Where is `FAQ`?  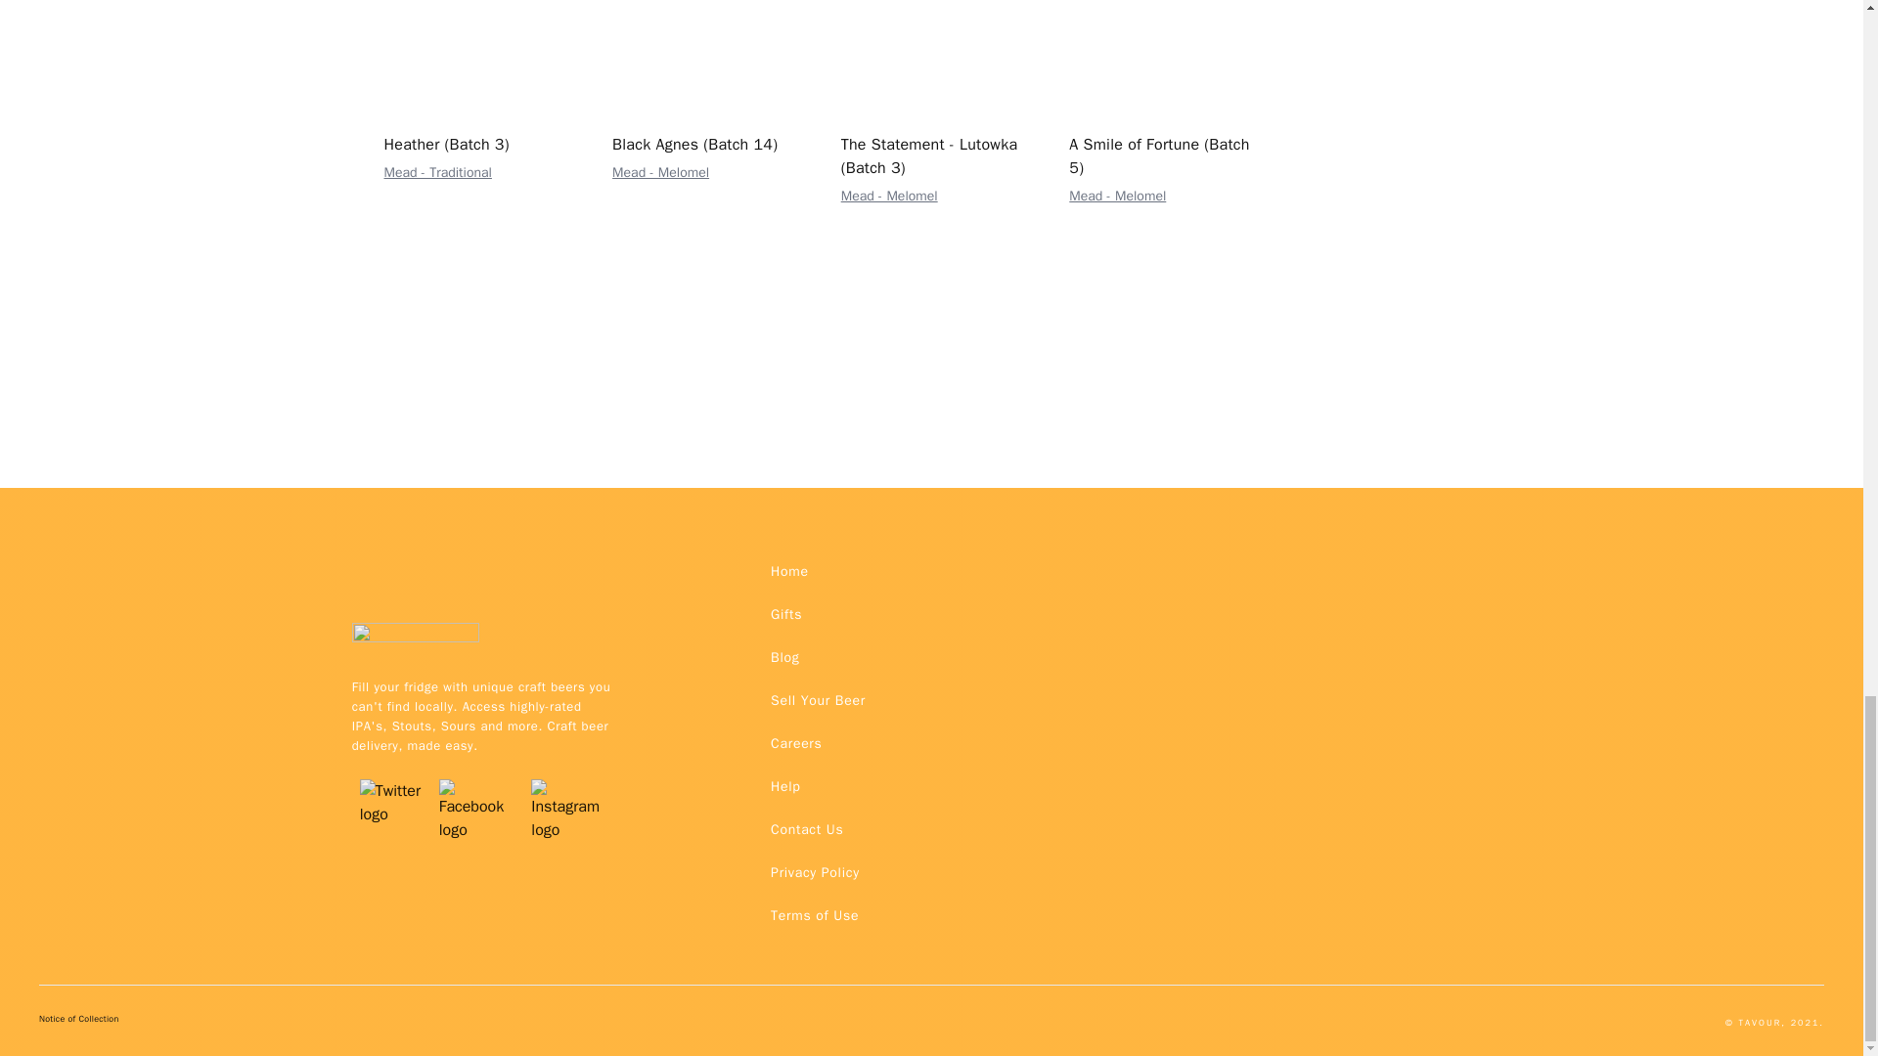
FAQ is located at coordinates (806, 829).